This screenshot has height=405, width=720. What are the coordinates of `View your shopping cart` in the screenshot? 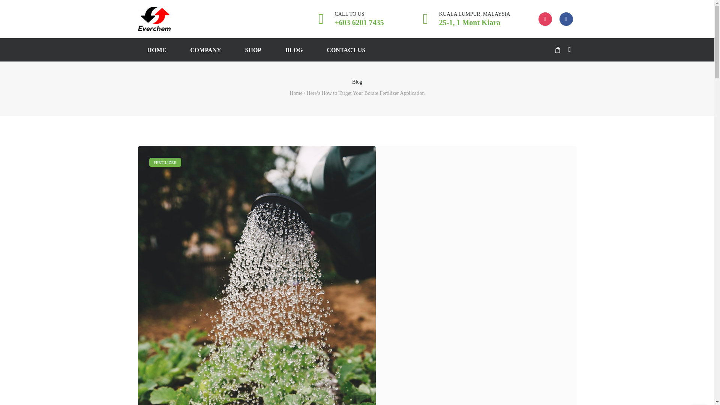 It's located at (346, 49).